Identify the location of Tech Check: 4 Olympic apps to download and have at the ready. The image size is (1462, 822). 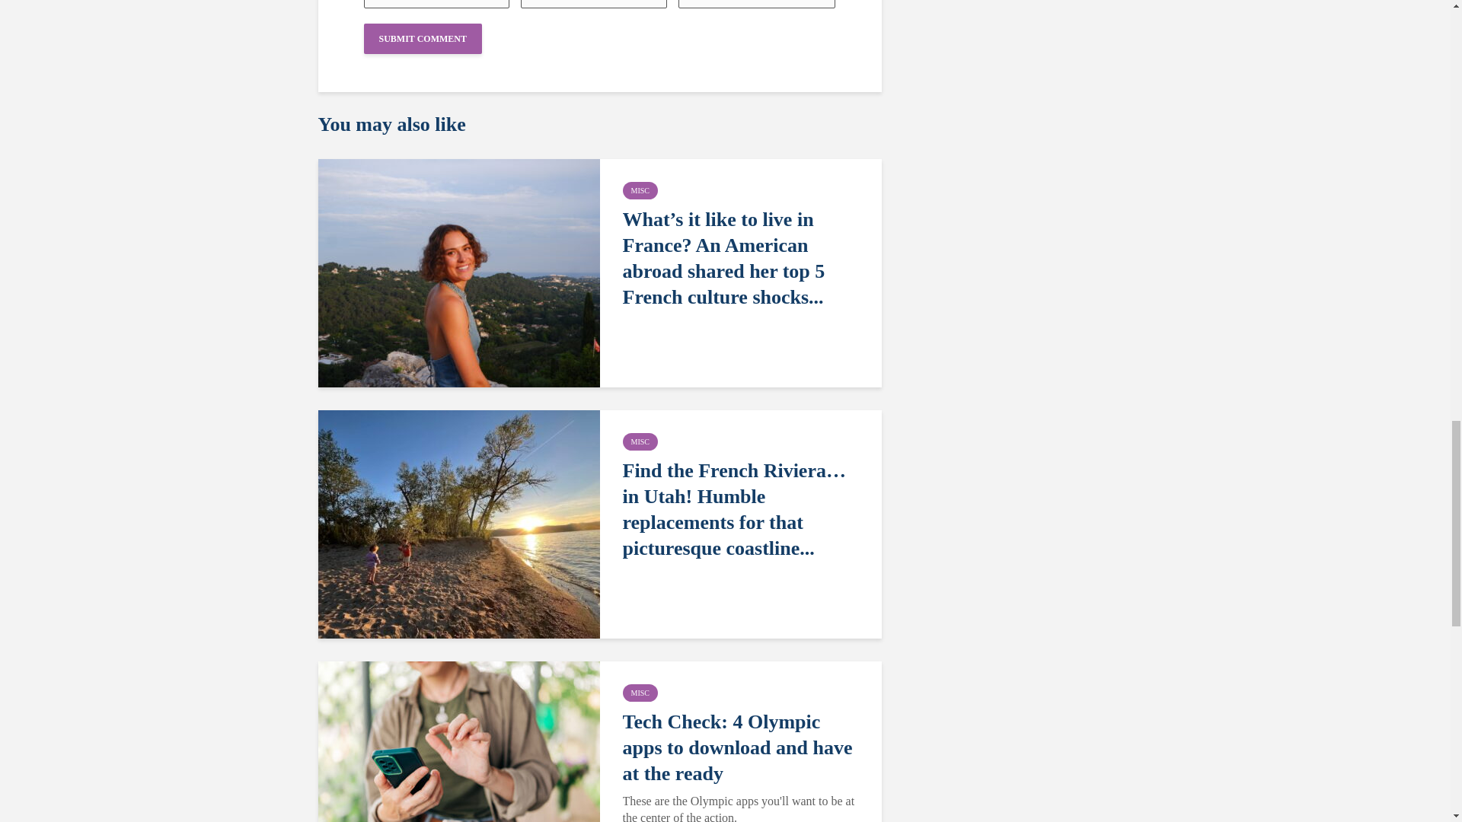
(743, 747).